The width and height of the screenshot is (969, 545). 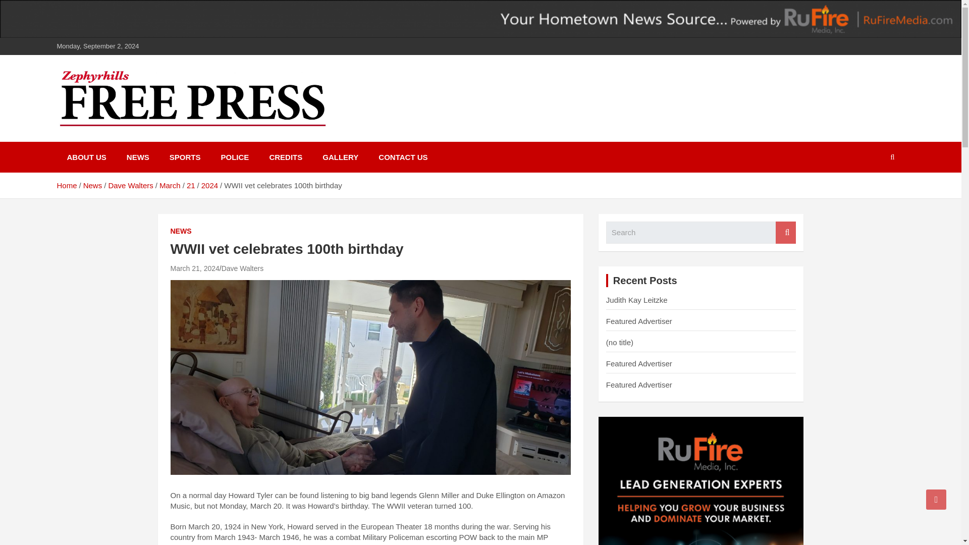 What do you see at coordinates (130, 185) in the screenshot?
I see `Dave Walters` at bounding box center [130, 185].